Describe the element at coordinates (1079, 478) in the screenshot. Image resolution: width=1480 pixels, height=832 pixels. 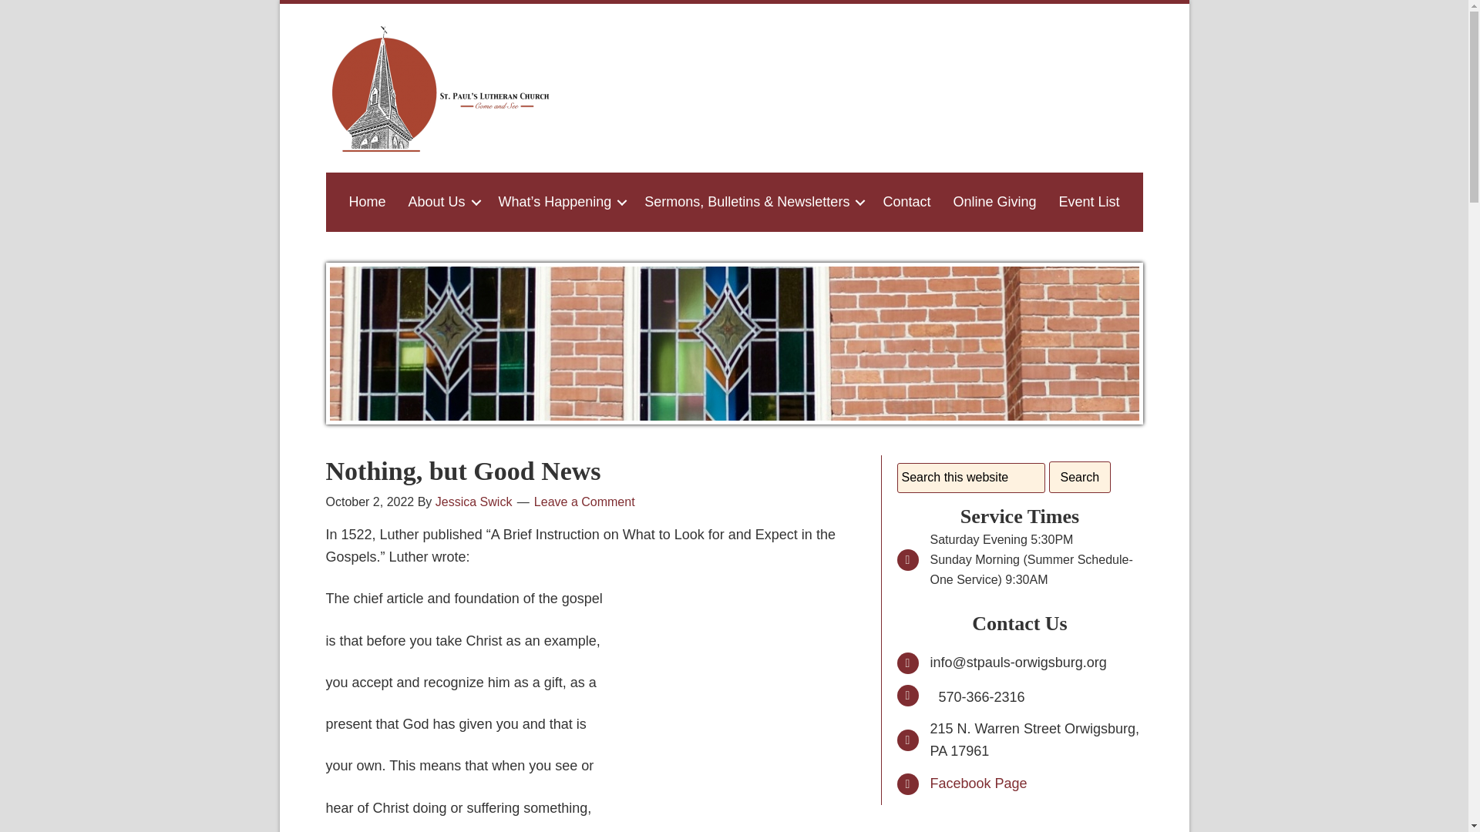
I see `Search` at that location.